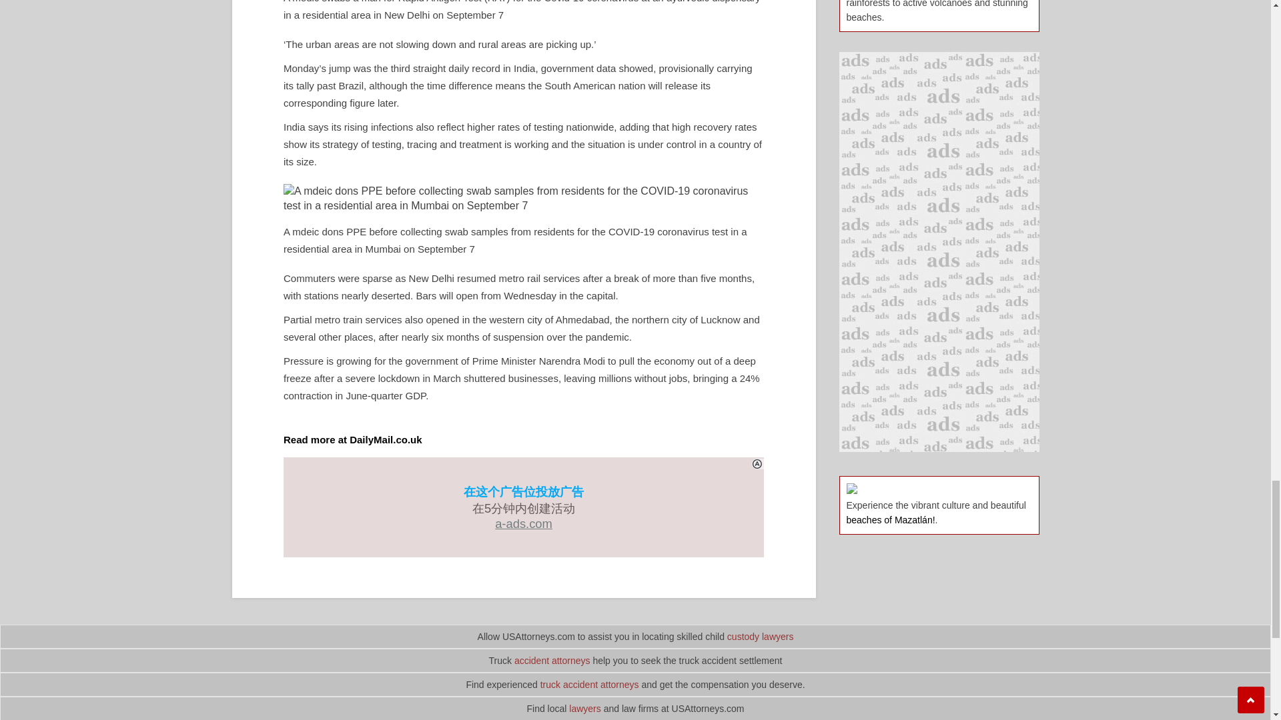 This screenshot has width=1281, height=720. I want to click on custody lawyers, so click(761, 637).